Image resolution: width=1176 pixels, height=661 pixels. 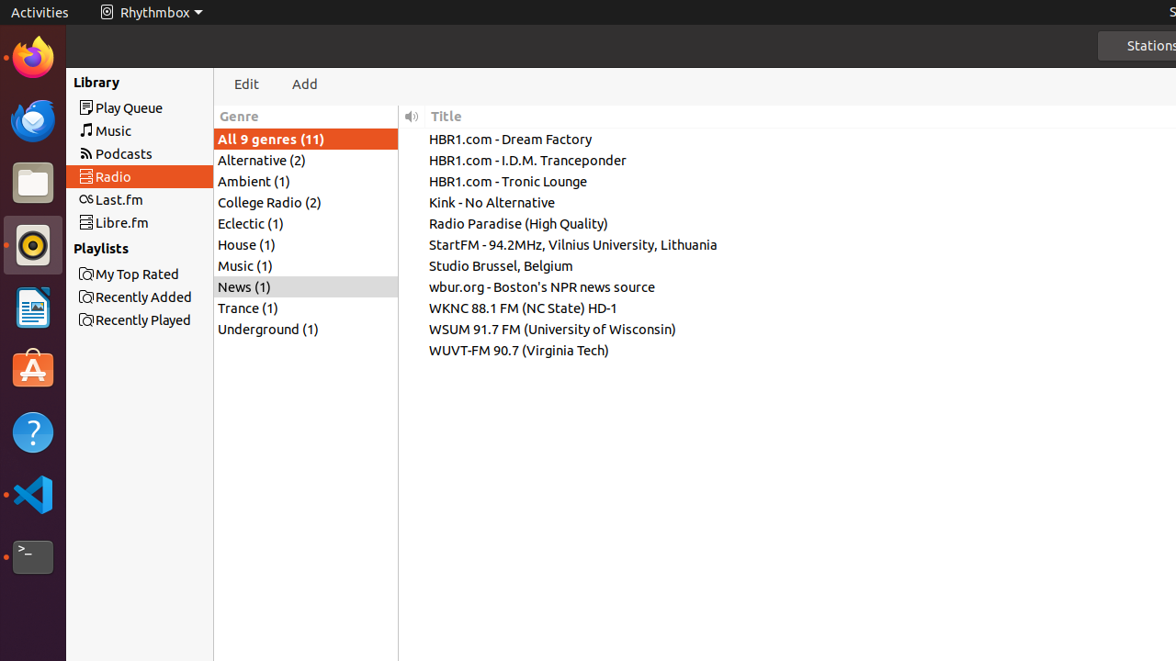 I want to click on Recently Played, so click(x=173, y=82).